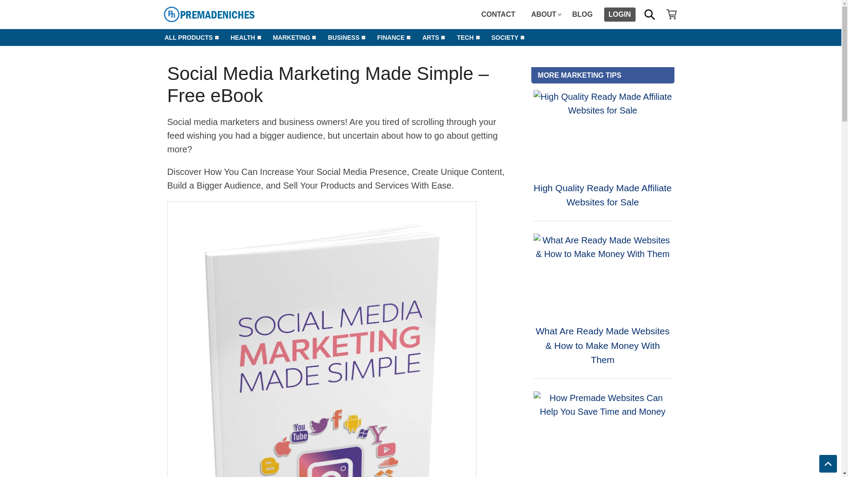 Image resolution: width=848 pixels, height=477 pixels. What do you see at coordinates (498, 14) in the screenshot?
I see `CONTACT` at bounding box center [498, 14].